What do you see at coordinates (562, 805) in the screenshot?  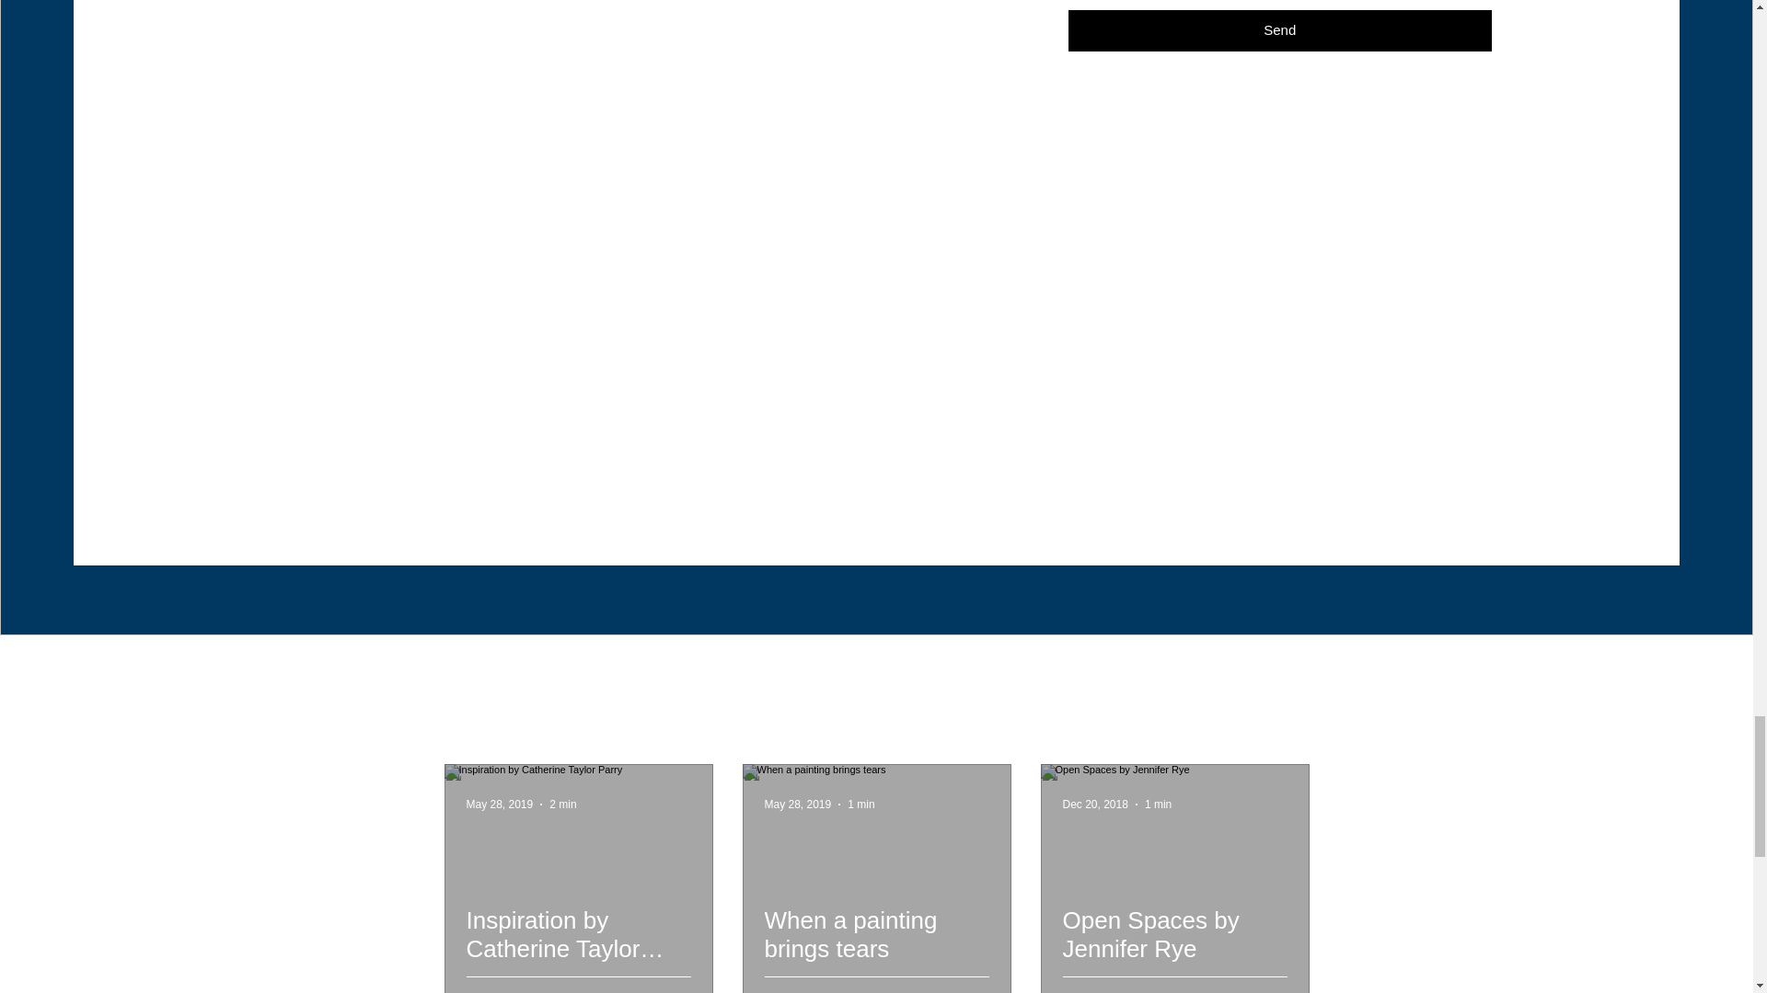 I see `2 min` at bounding box center [562, 805].